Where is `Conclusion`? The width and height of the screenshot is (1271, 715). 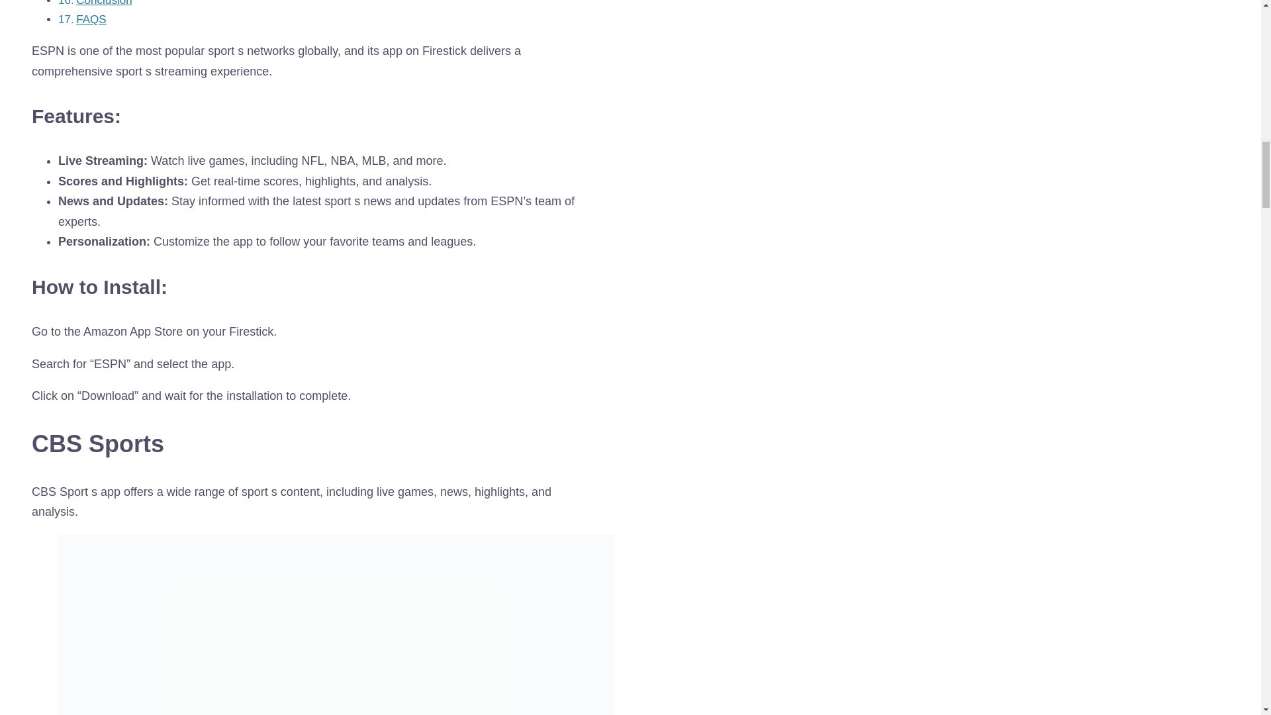 Conclusion is located at coordinates (104, 3).